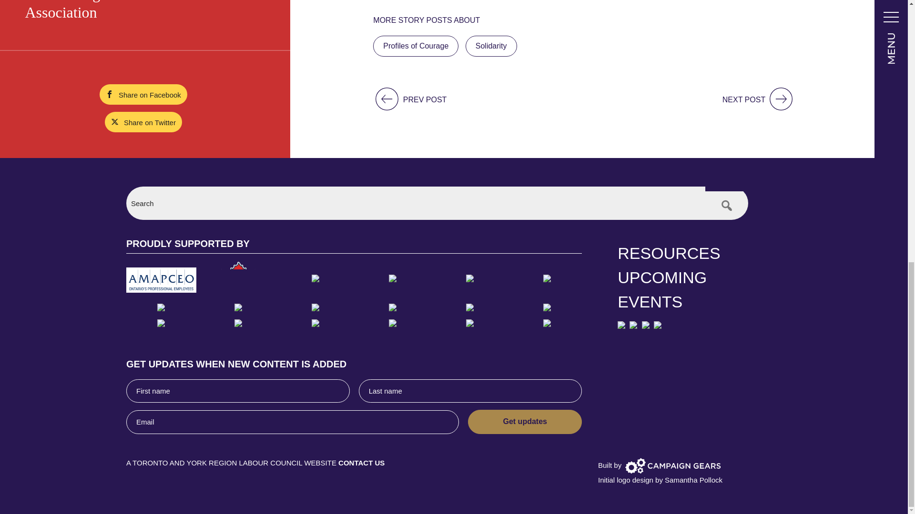  What do you see at coordinates (525, 422) in the screenshot?
I see `Get updates` at bounding box center [525, 422].